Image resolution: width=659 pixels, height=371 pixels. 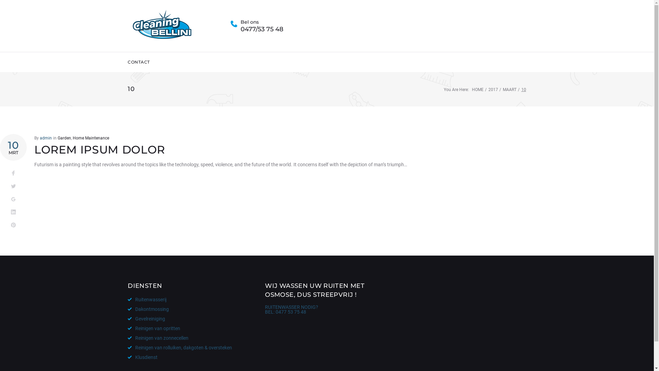 I want to click on admin, so click(x=46, y=138).